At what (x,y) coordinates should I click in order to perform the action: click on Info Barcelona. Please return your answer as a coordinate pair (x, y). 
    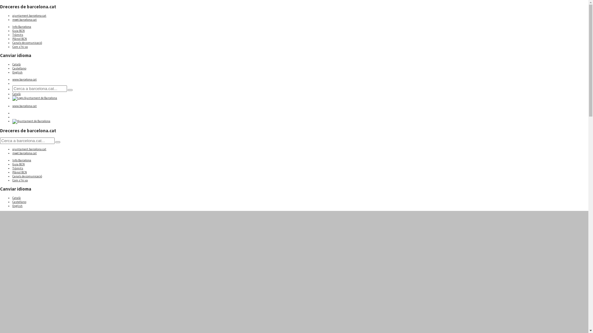
    Looking at the image, I should click on (22, 27).